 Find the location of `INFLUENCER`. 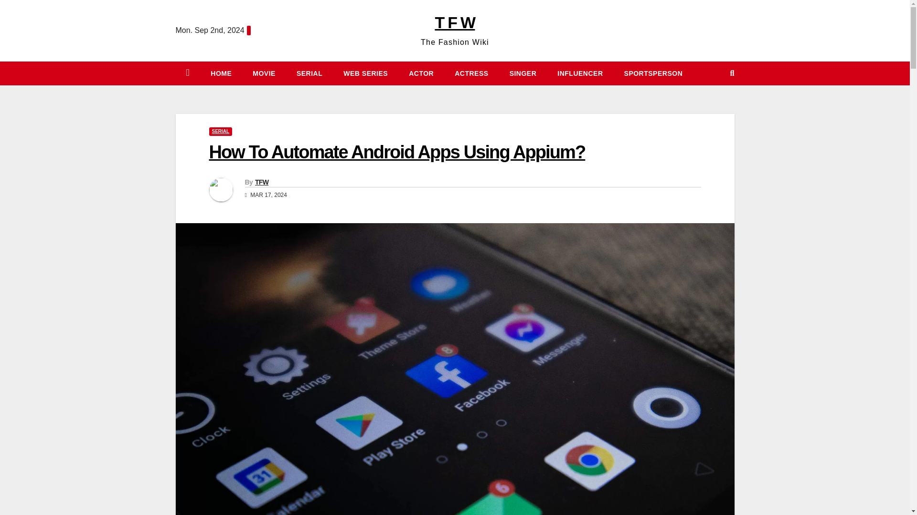

INFLUENCER is located at coordinates (580, 73).